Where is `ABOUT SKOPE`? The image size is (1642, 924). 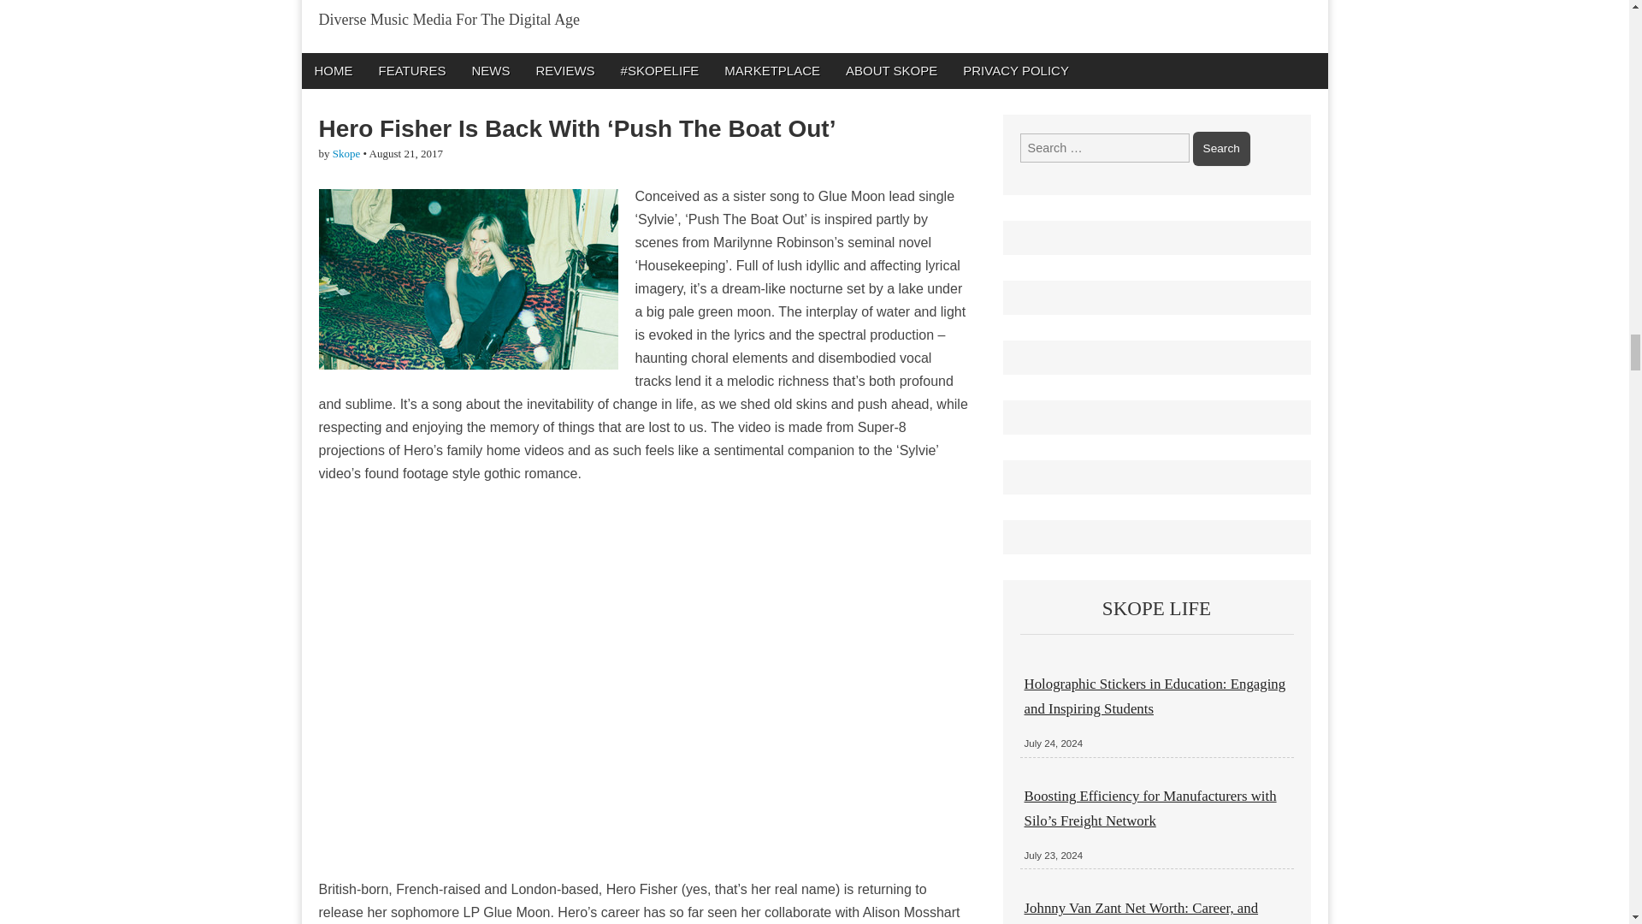
ABOUT SKOPE is located at coordinates (891, 70).